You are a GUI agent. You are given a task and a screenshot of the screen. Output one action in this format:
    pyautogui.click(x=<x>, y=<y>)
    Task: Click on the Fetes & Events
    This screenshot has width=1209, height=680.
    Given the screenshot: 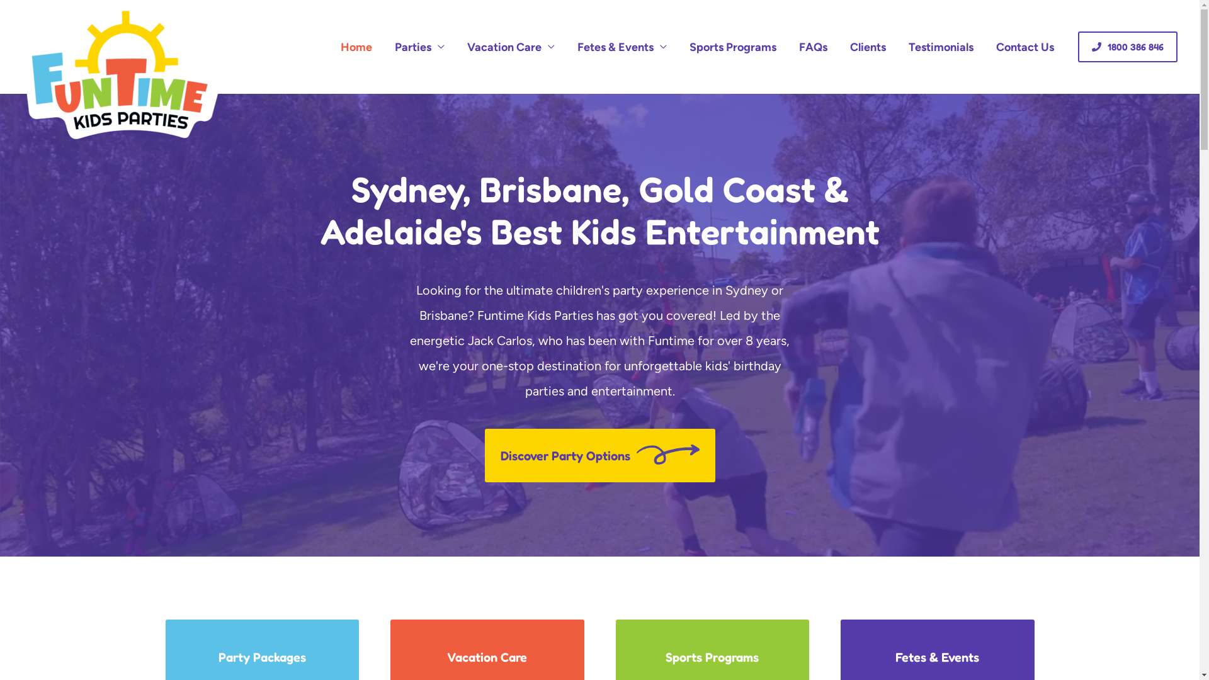 What is the action you would take?
    pyautogui.click(x=622, y=47)
    